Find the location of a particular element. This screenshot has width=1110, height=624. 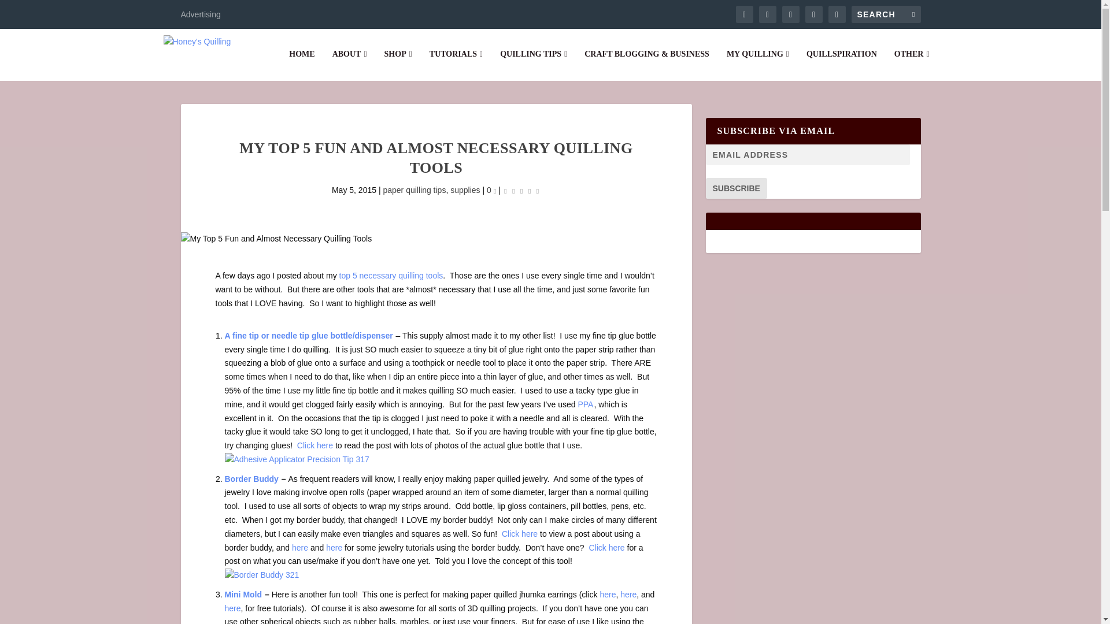

SHOP is located at coordinates (398, 65).